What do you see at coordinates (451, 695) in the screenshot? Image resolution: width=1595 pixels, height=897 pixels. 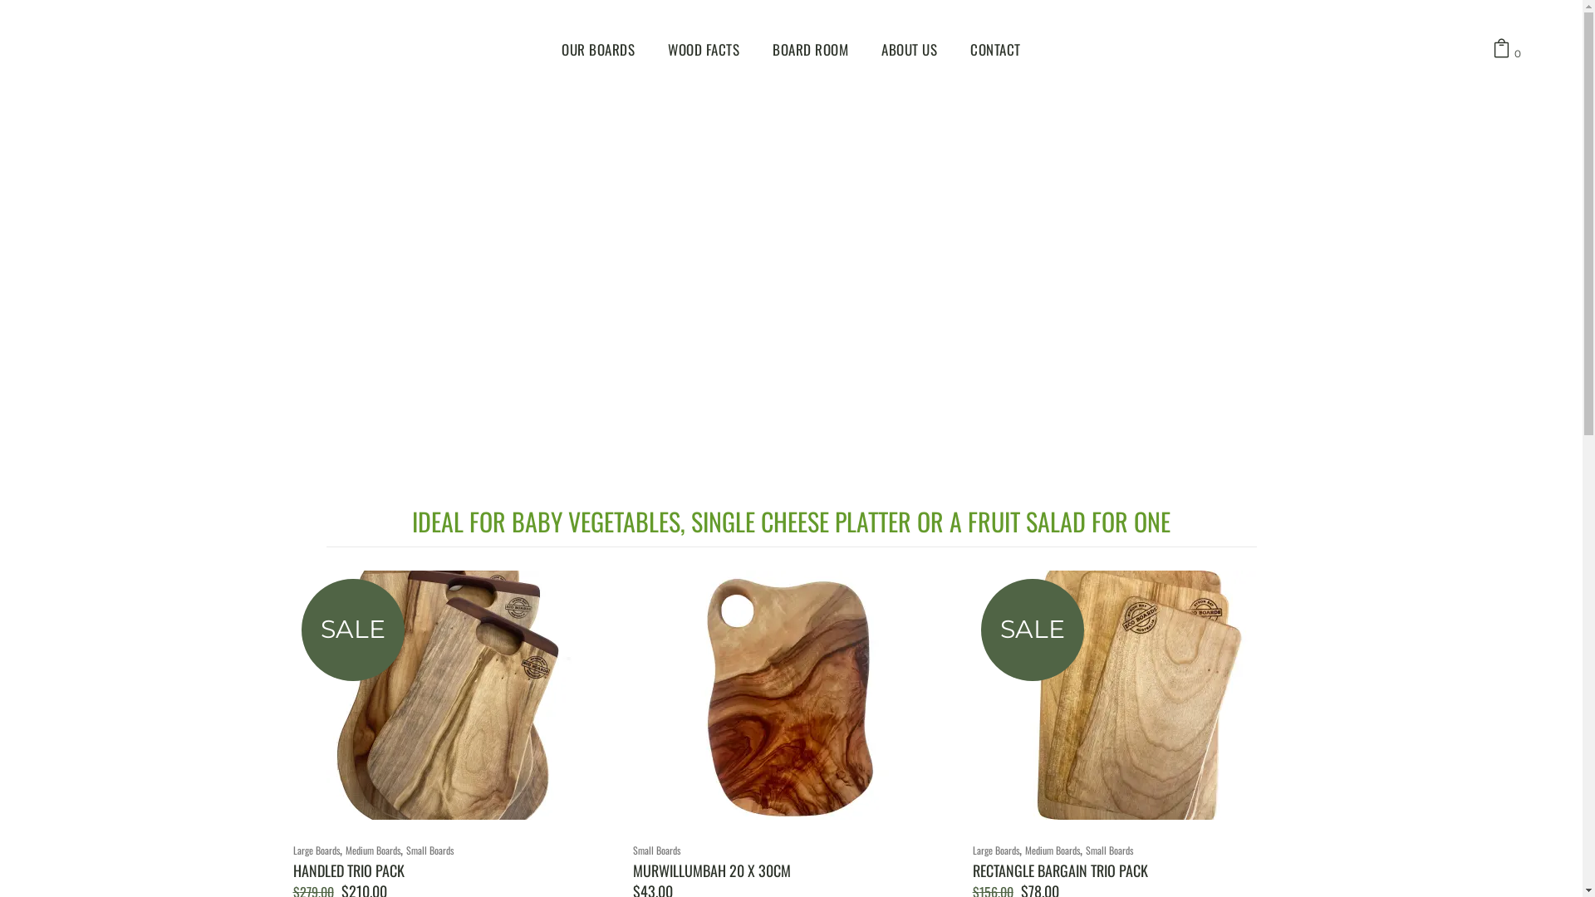 I see `SALE` at bounding box center [451, 695].